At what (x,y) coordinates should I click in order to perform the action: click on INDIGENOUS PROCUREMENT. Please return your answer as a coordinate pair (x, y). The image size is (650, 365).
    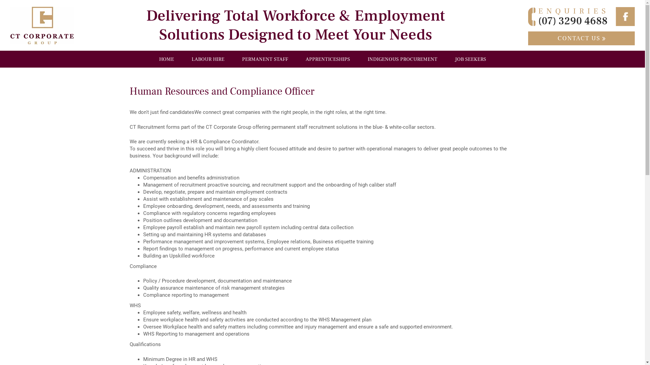
    Looking at the image, I should click on (402, 59).